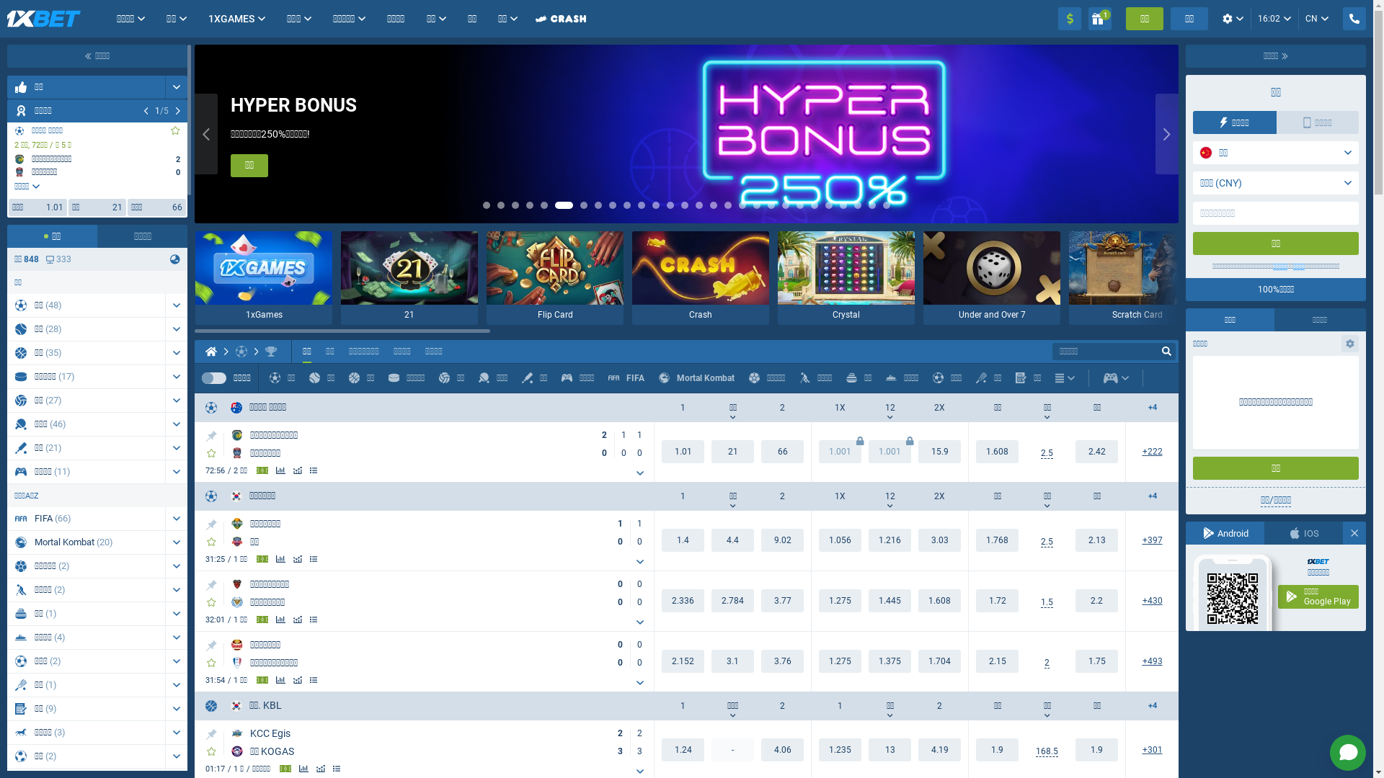 This screenshot has width=1384, height=778. I want to click on 15.9, so click(940, 452).